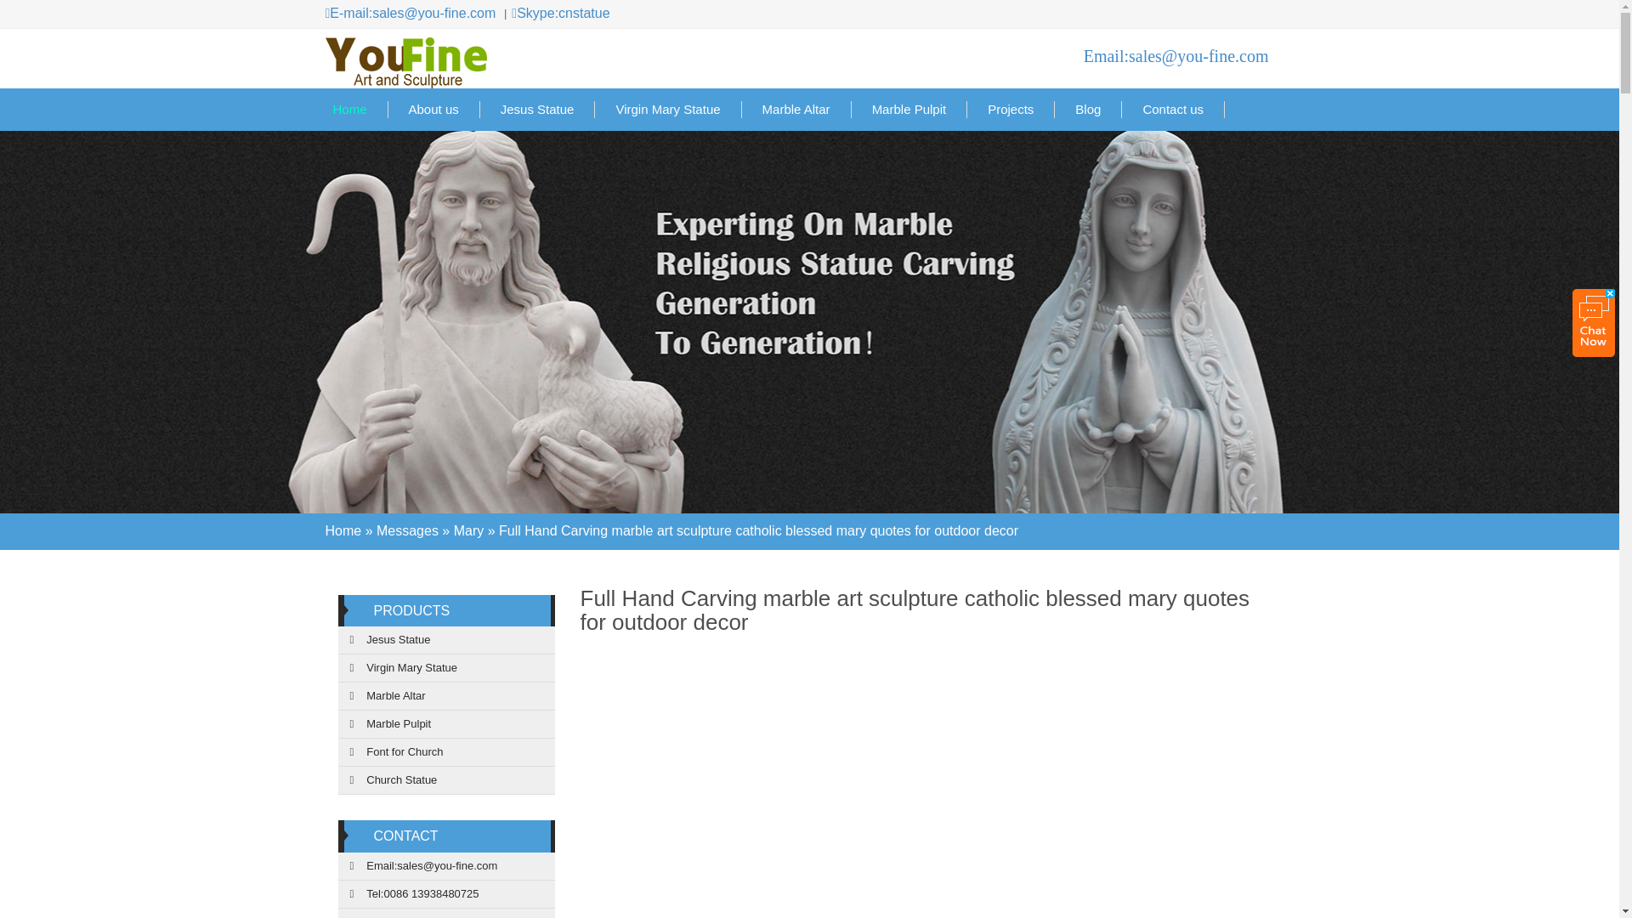 The width and height of the screenshot is (1632, 918). I want to click on Marble Altar, so click(445, 696).